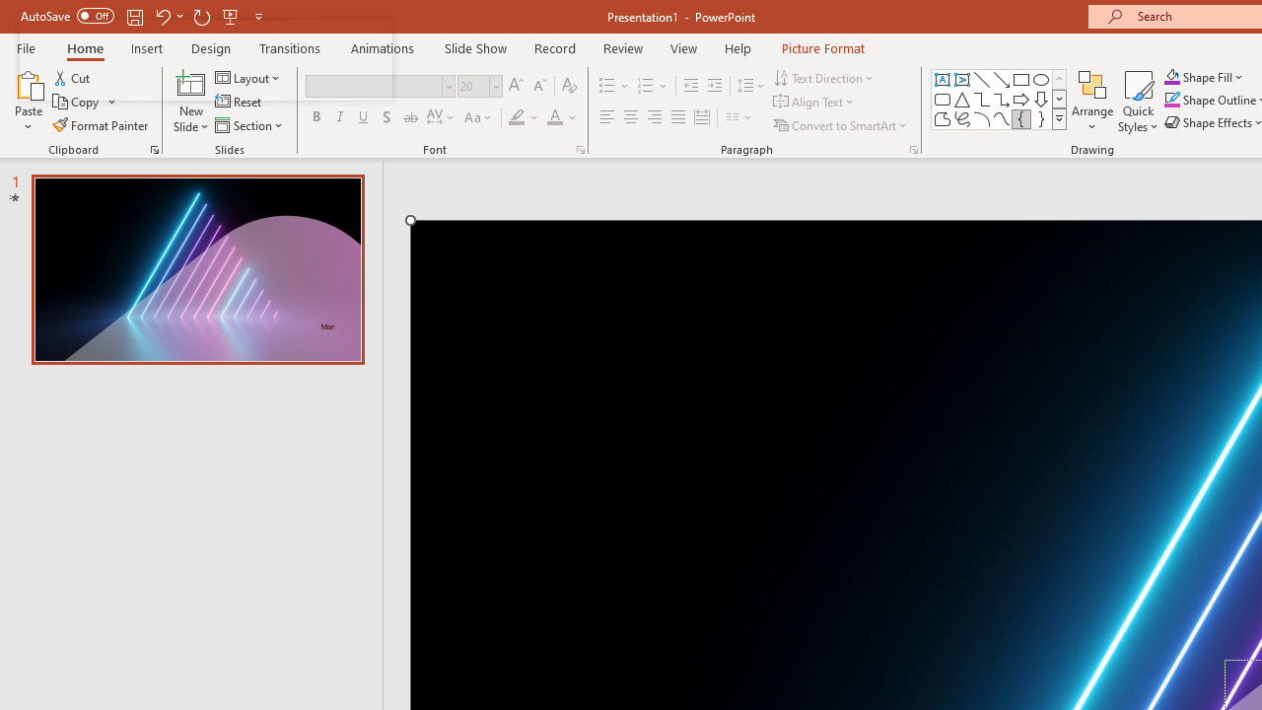 The width and height of the screenshot is (1262, 710). What do you see at coordinates (737, 47) in the screenshot?
I see `Help` at bounding box center [737, 47].